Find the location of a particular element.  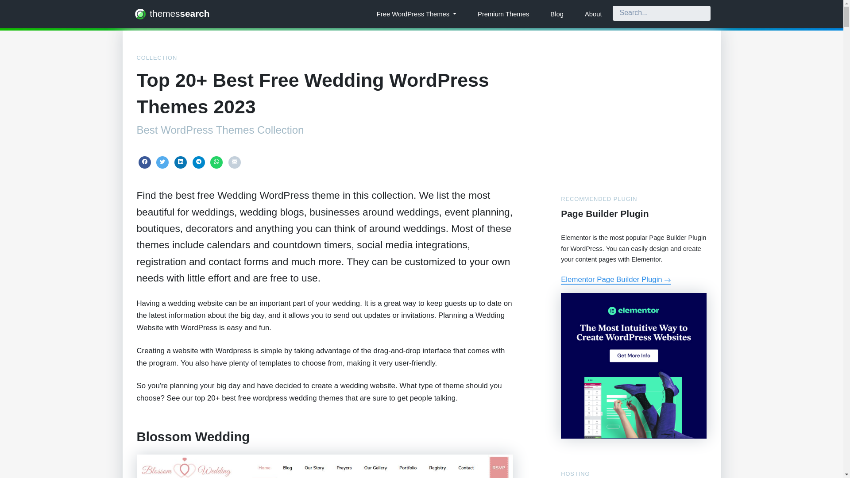

Share on facebook is located at coordinates (144, 162).